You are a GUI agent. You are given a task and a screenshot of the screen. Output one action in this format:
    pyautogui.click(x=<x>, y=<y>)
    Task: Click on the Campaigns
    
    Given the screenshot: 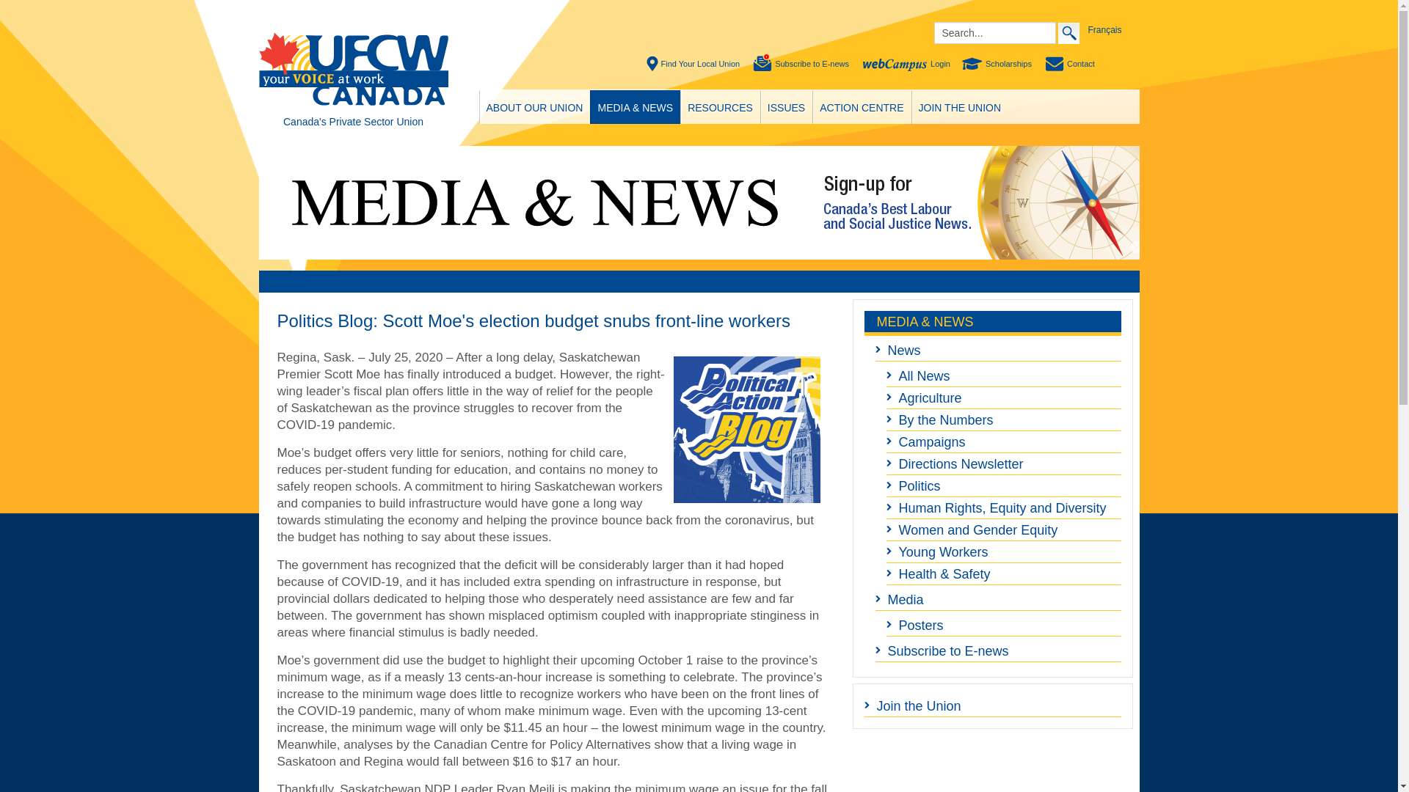 What is the action you would take?
    pyautogui.click(x=1004, y=441)
    